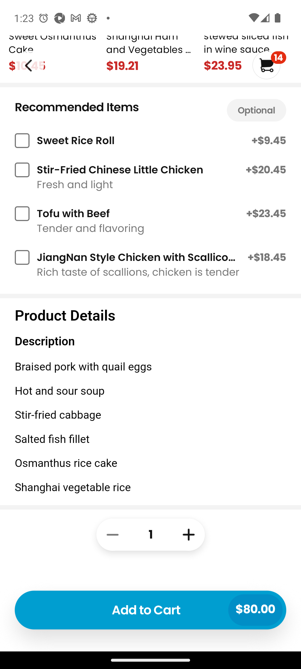 The height and width of the screenshot is (669, 301). I want to click on 1, so click(151, 578).